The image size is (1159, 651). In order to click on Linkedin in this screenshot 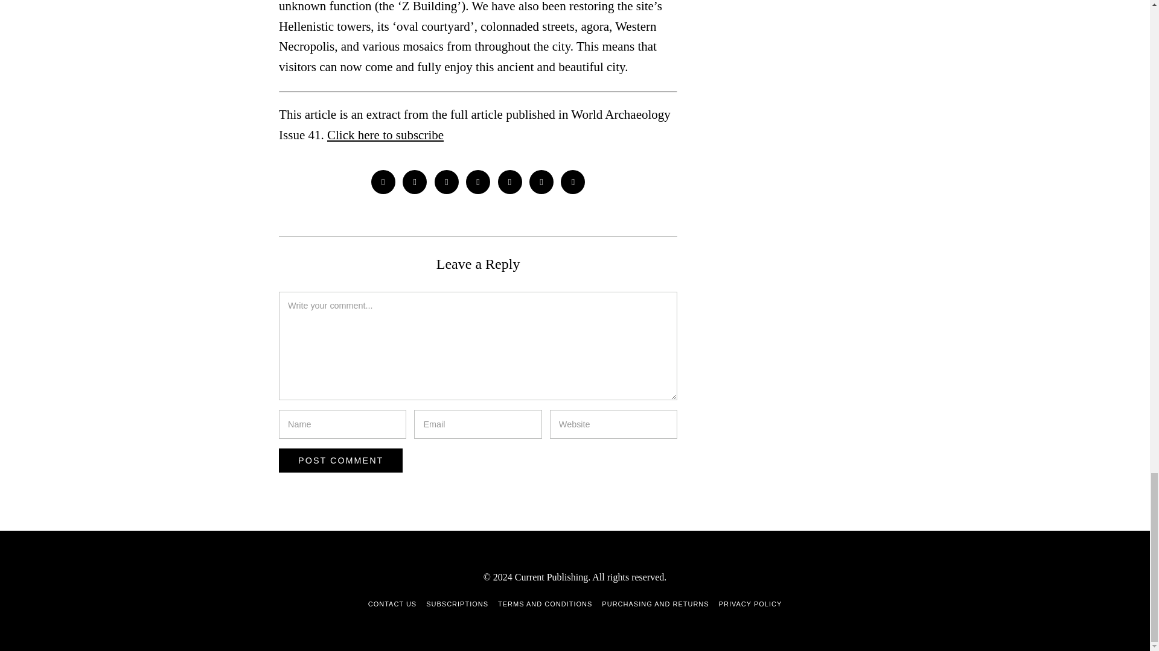, I will do `click(478, 181)`.